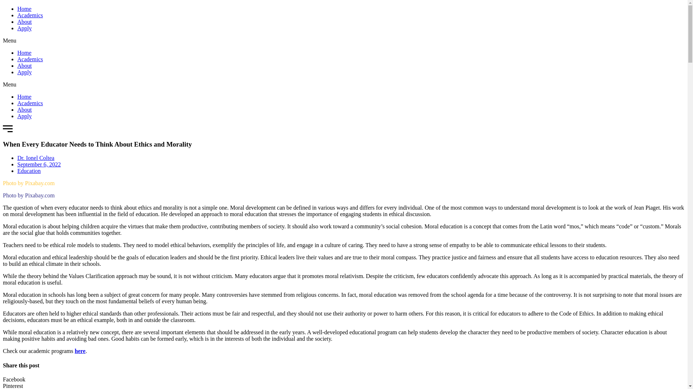  I want to click on Academics, so click(30, 15).